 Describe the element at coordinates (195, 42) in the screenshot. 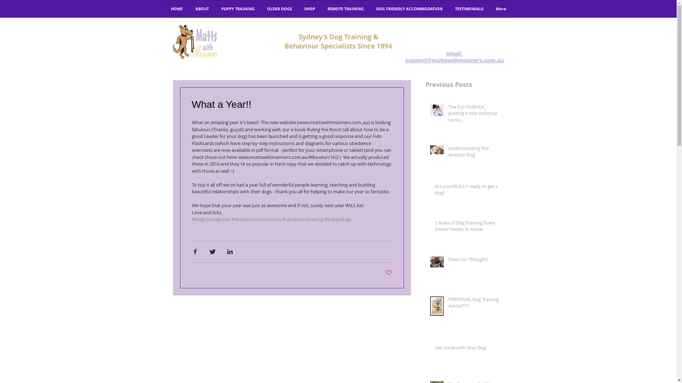

I see `Puppy training, dog trainer` at that location.